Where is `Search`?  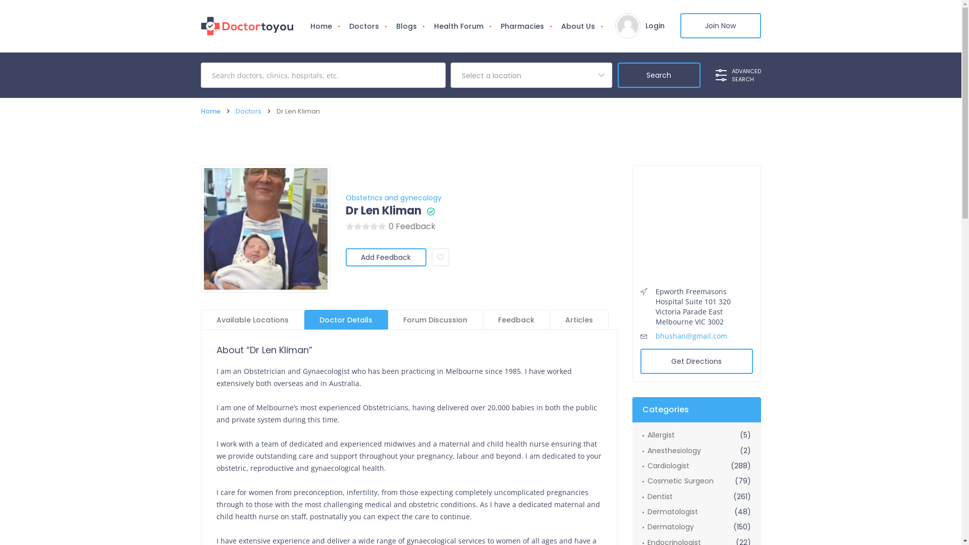 Search is located at coordinates (659, 75).